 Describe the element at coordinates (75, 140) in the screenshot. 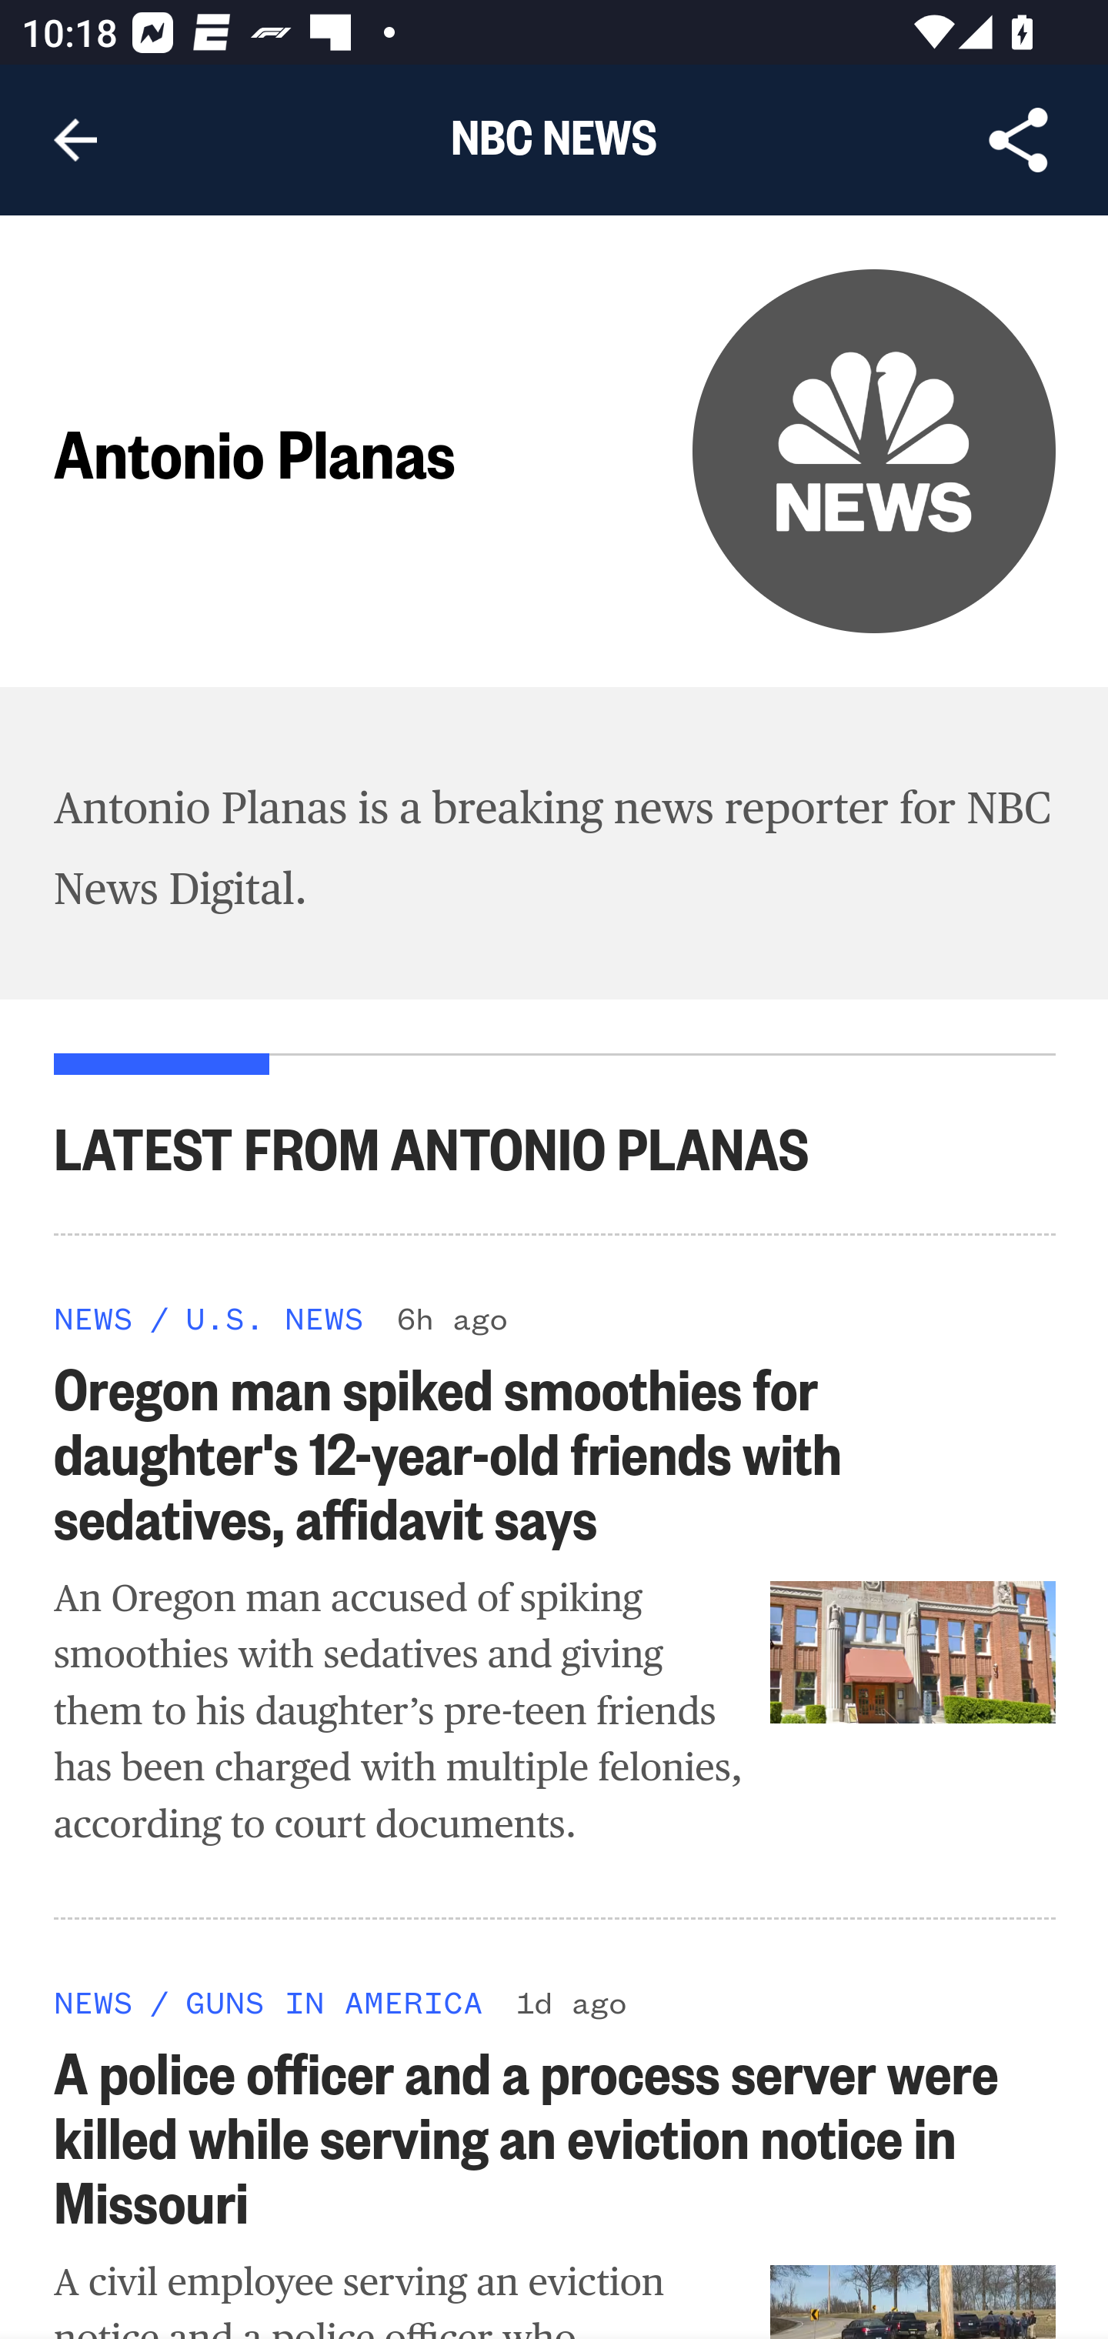

I see `Navigate up` at that location.